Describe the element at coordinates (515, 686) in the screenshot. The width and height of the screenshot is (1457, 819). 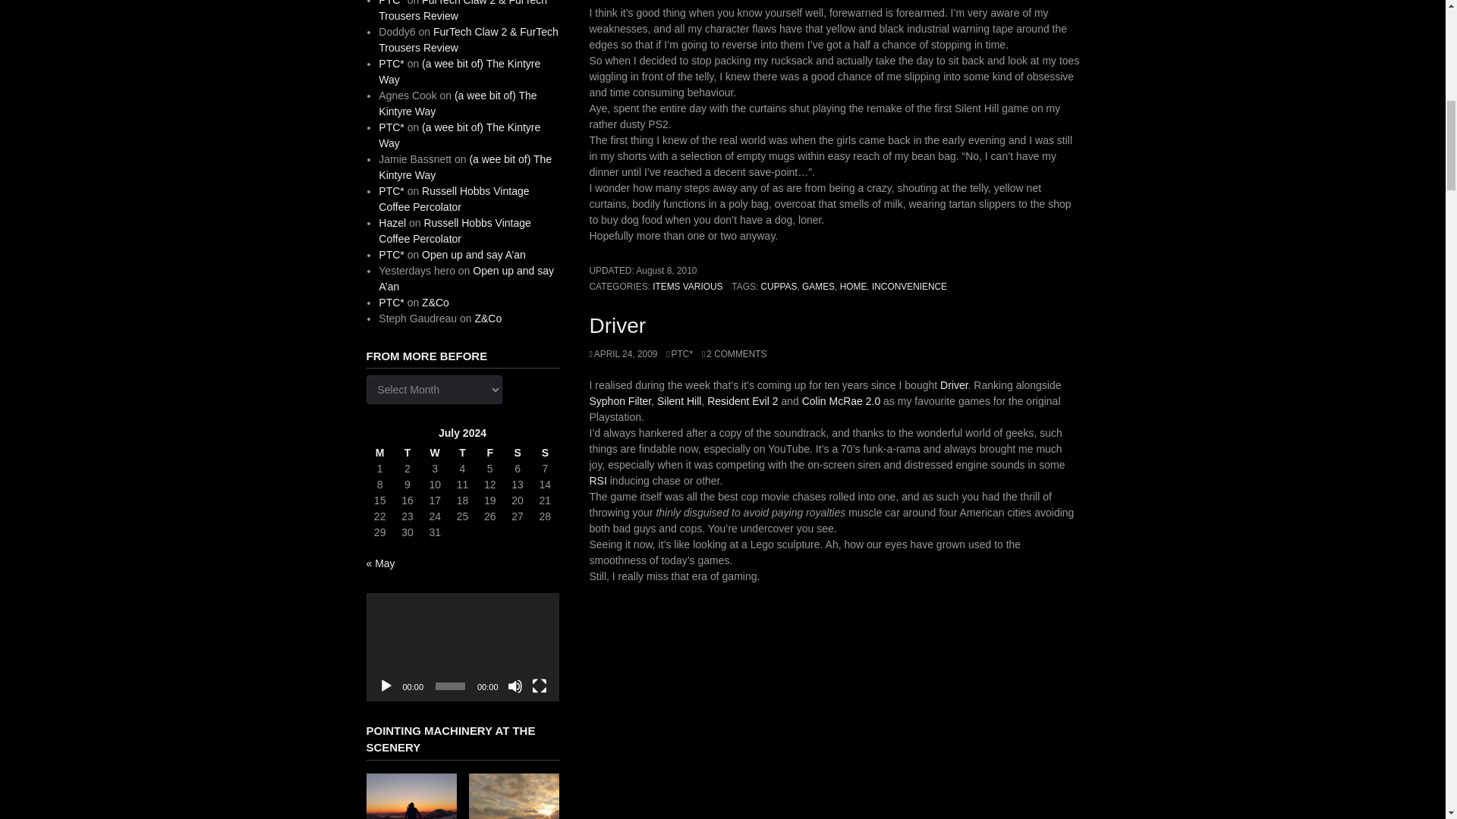
I see `Mute` at that location.